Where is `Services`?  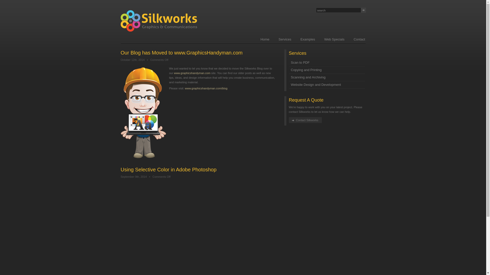
Services is located at coordinates (285, 39).